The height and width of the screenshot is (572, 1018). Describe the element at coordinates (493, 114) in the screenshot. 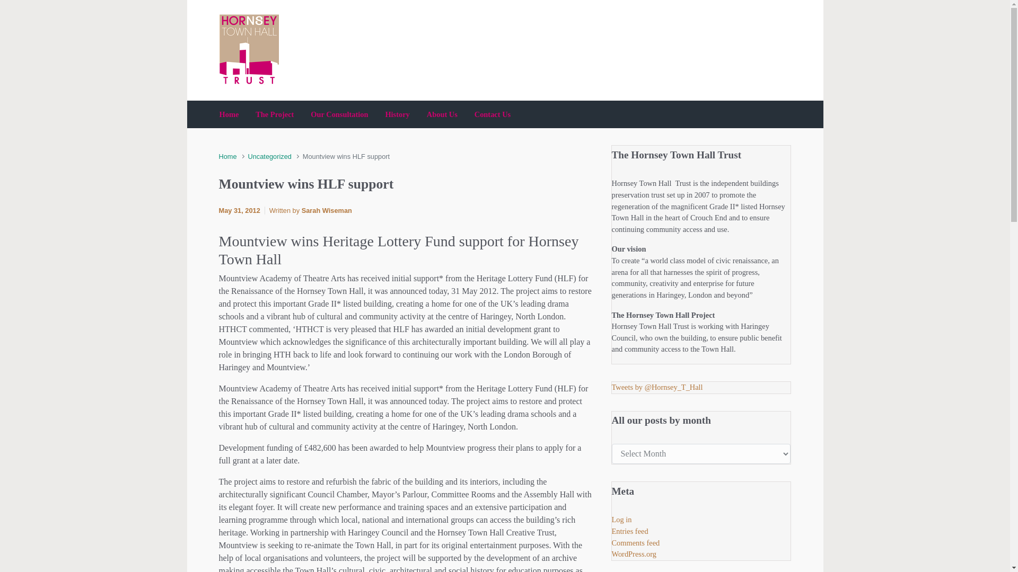

I see `Contact Us` at that location.